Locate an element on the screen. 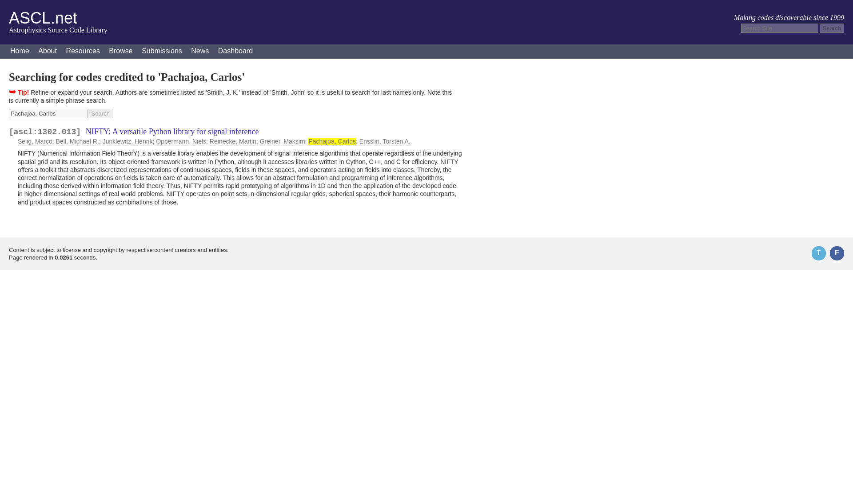  T is located at coordinates (818, 253).